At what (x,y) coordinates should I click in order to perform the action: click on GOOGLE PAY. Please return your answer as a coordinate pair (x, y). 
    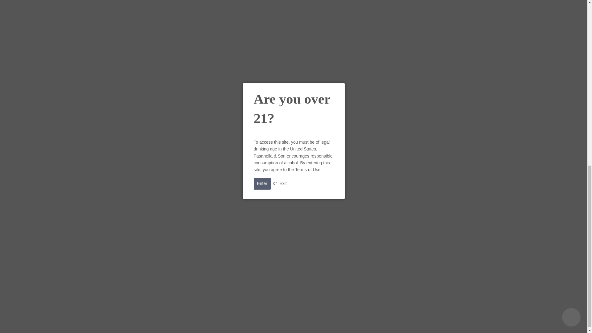
    Looking at the image, I should click on (294, 321).